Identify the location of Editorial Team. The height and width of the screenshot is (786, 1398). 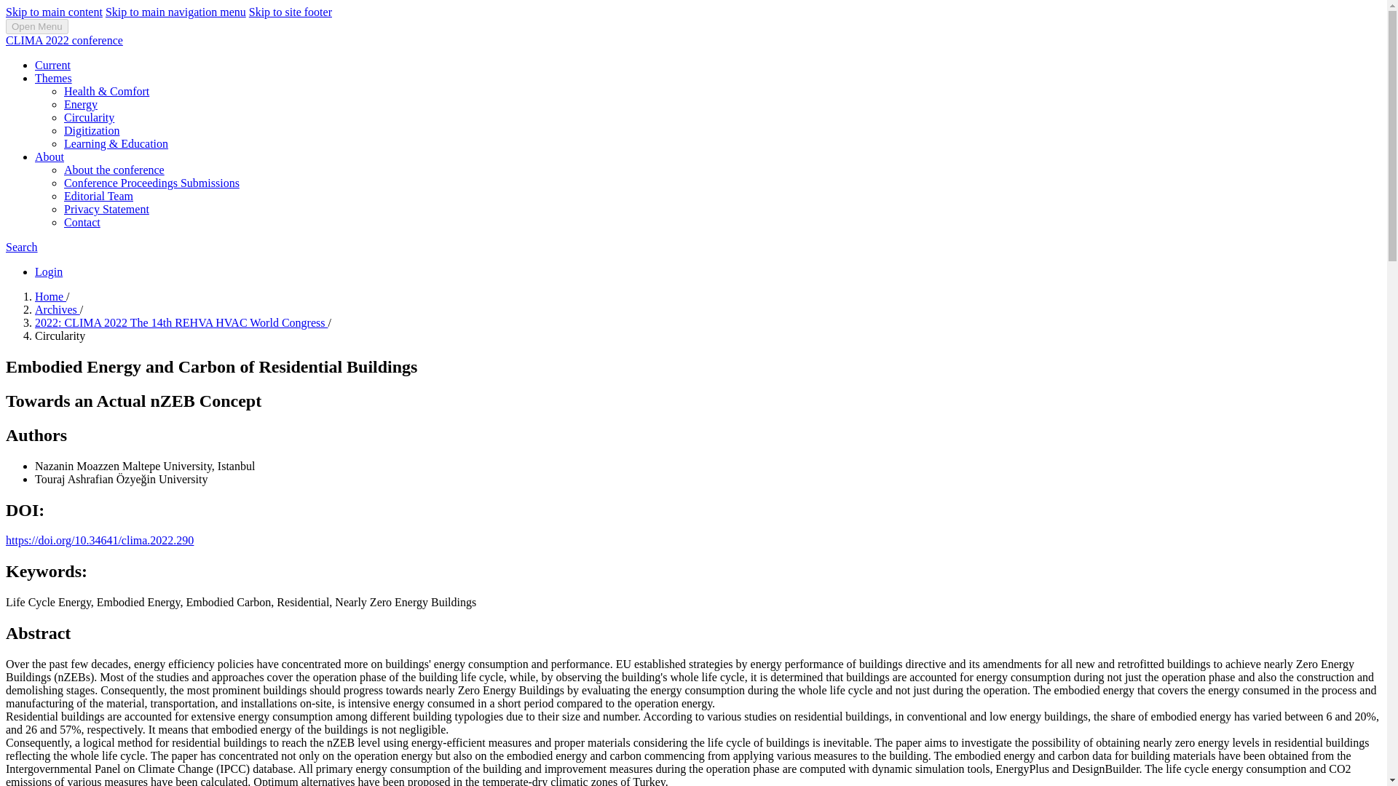
(98, 196).